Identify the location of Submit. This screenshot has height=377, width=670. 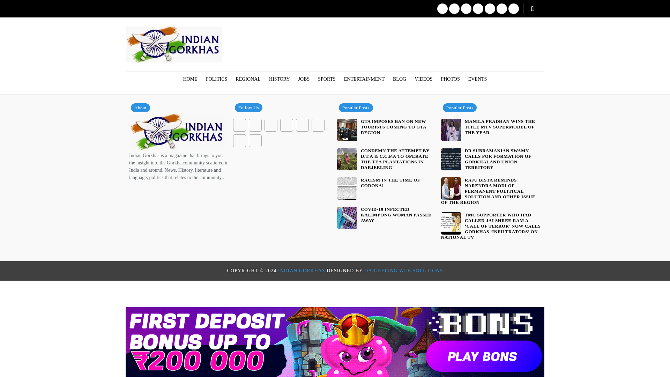
(17, 8).